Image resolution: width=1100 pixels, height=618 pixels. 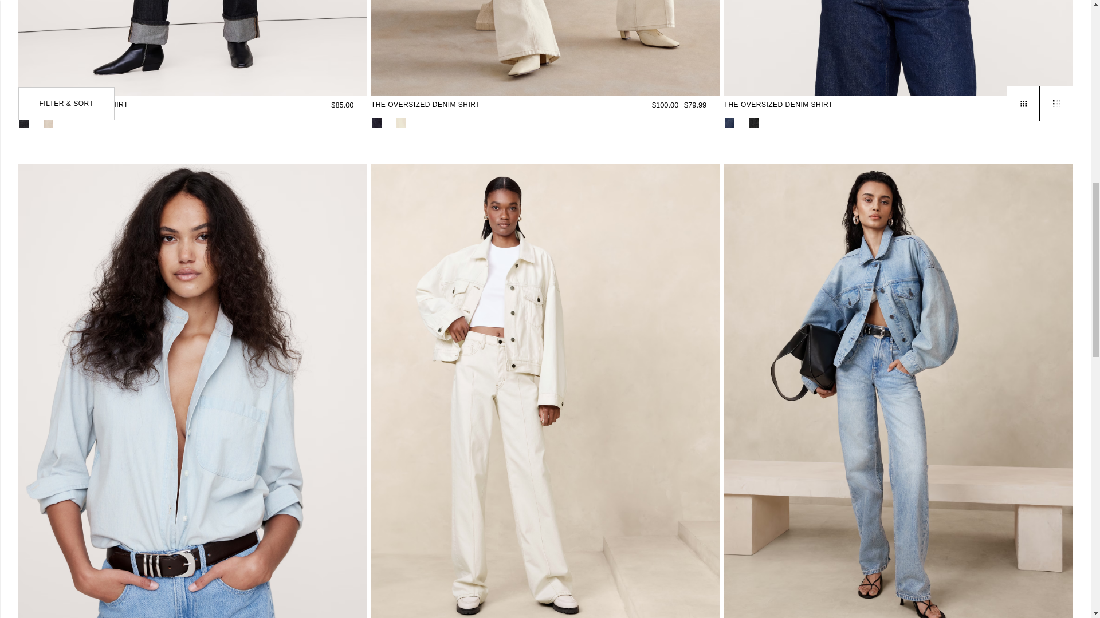 I want to click on black, so click(x=24, y=122).